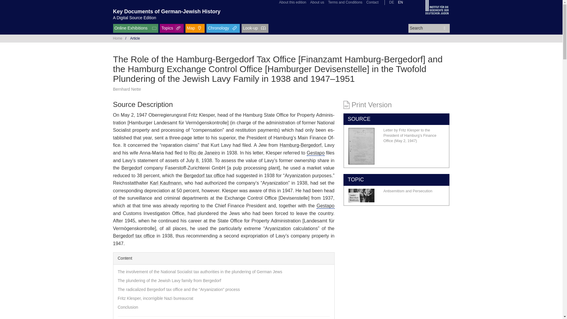  I want to click on foreign language material, so click(315, 152).